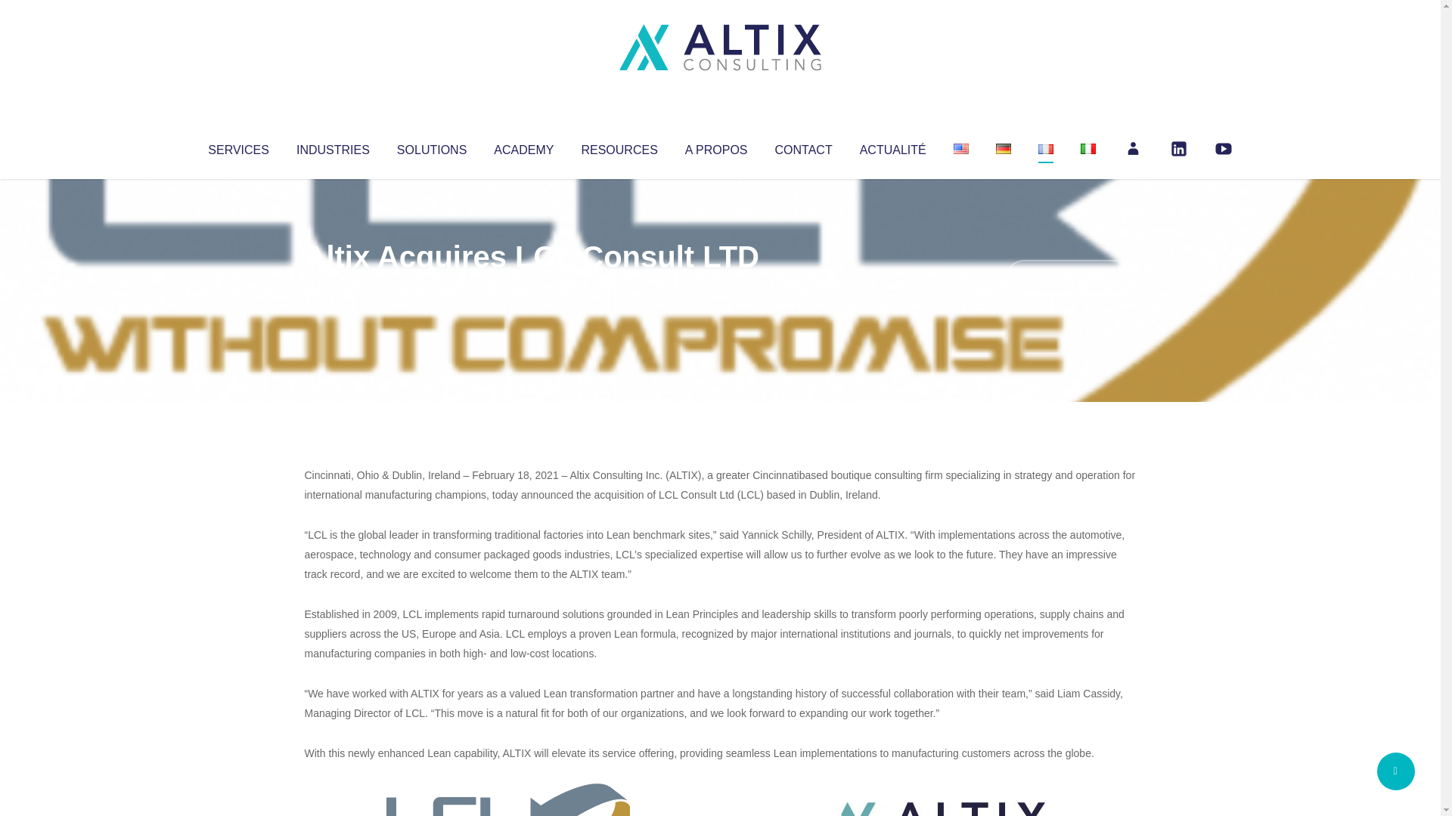  Describe the element at coordinates (716, 147) in the screenshot. I see `A PROPOS` at that location.